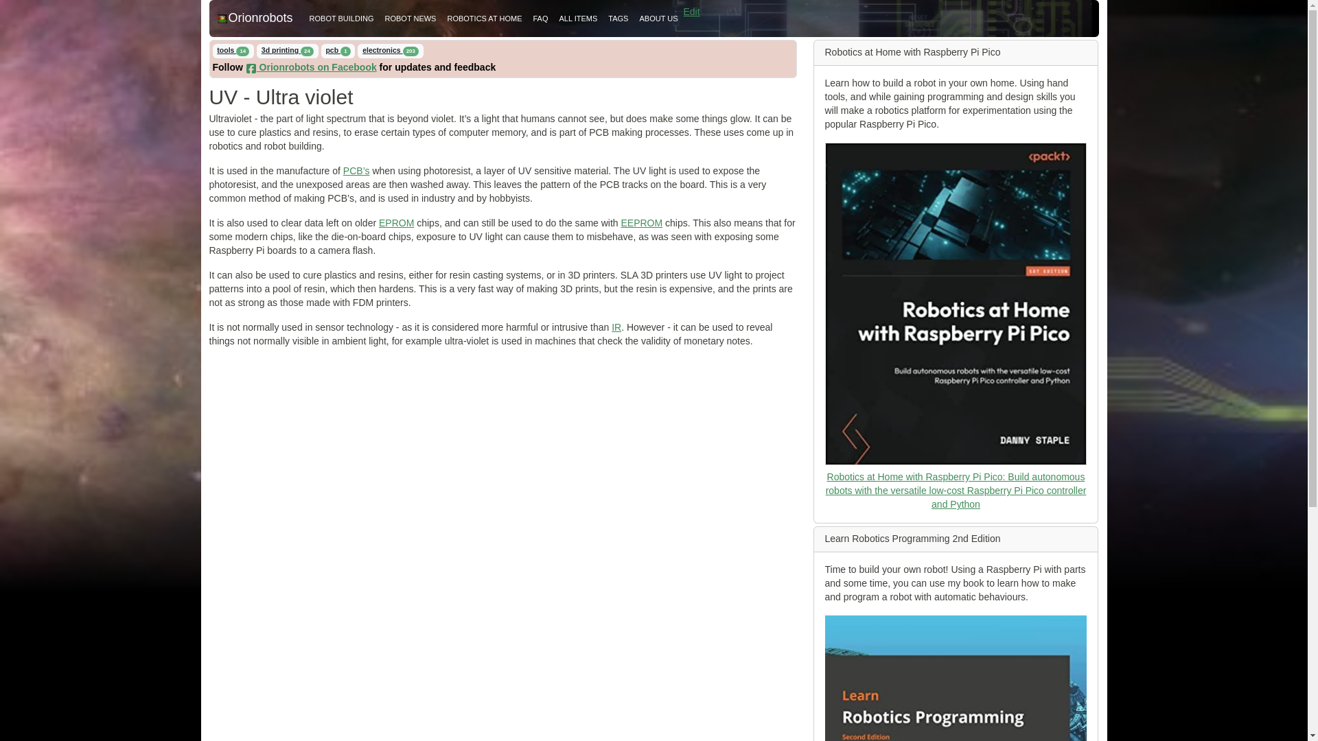 This screenshot has height=741, width=1318. I want to click on tools 14, so click(233, 51).